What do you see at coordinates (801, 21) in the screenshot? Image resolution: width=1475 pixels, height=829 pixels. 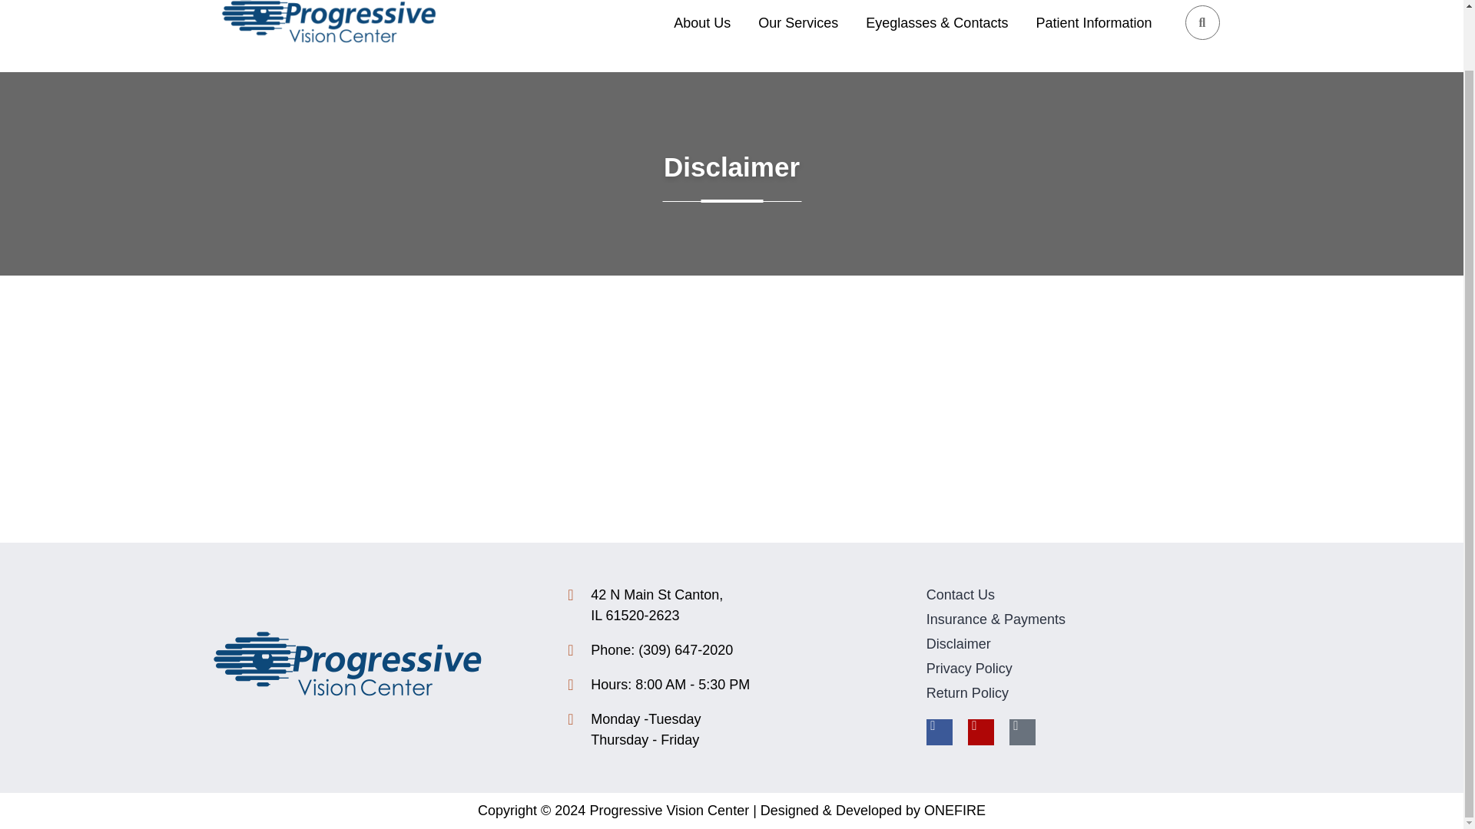 I see `Contact Us` at bounding box center [801, 21].